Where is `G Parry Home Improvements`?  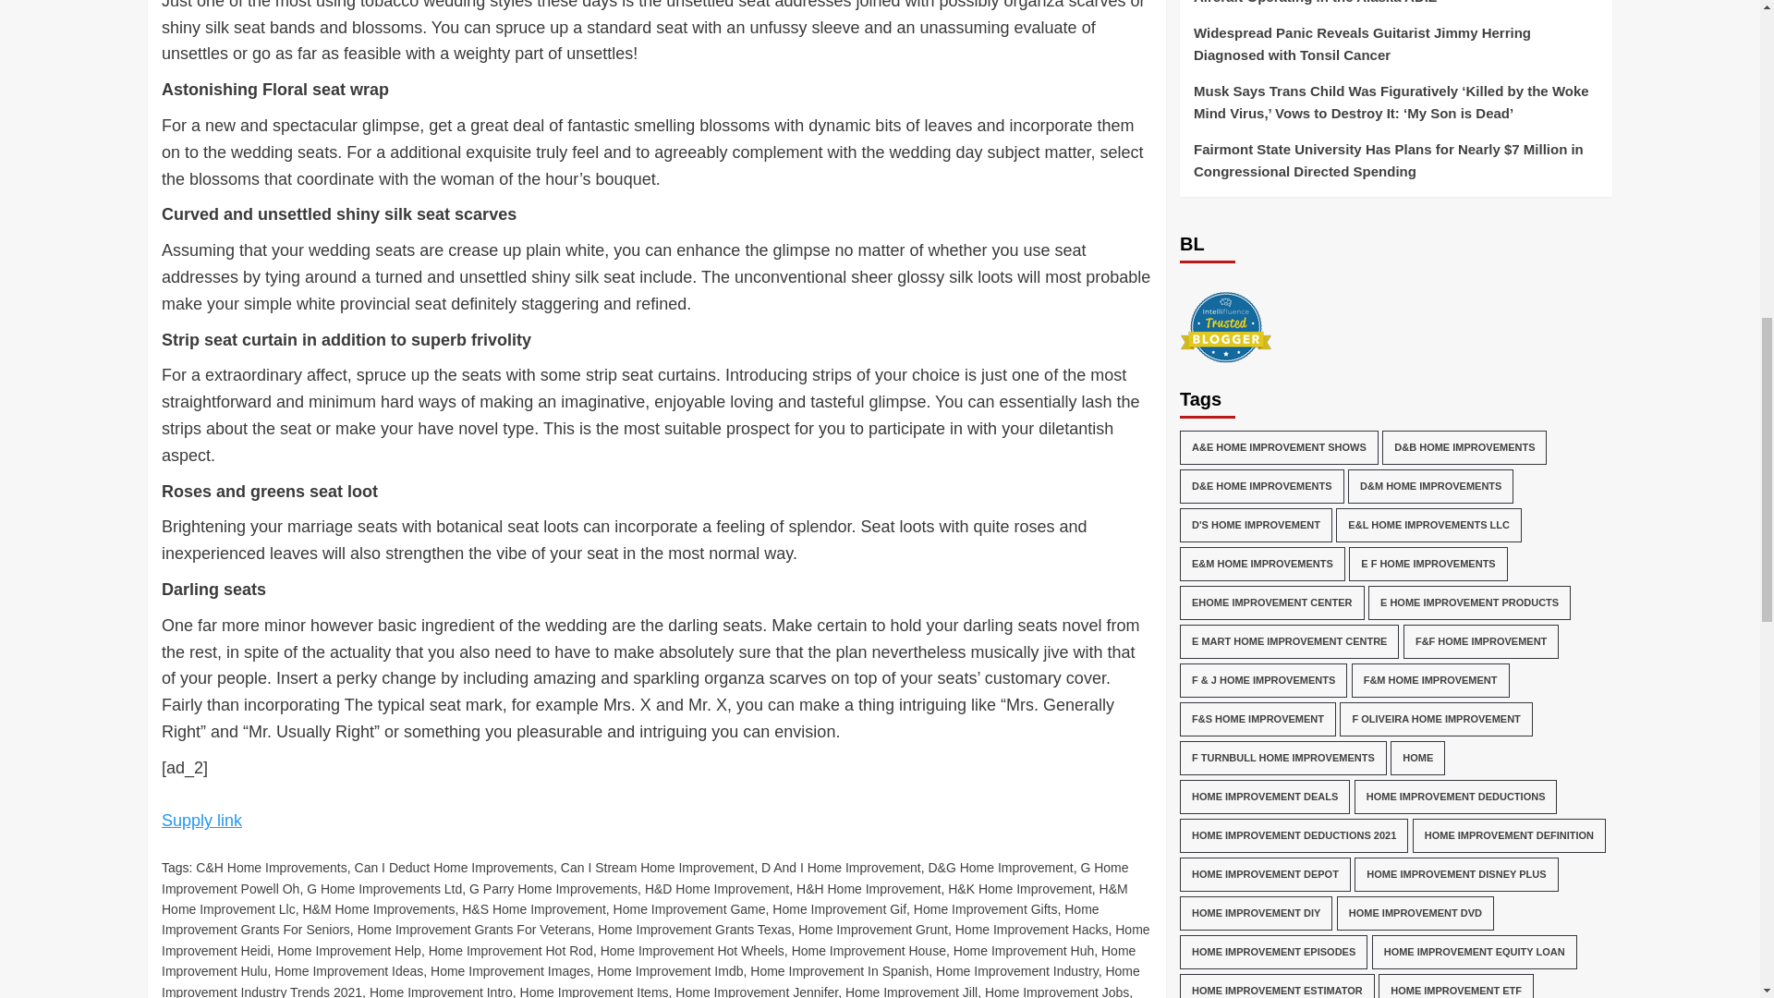
G Parry Home Improvements is located at coordinates (553, 888).